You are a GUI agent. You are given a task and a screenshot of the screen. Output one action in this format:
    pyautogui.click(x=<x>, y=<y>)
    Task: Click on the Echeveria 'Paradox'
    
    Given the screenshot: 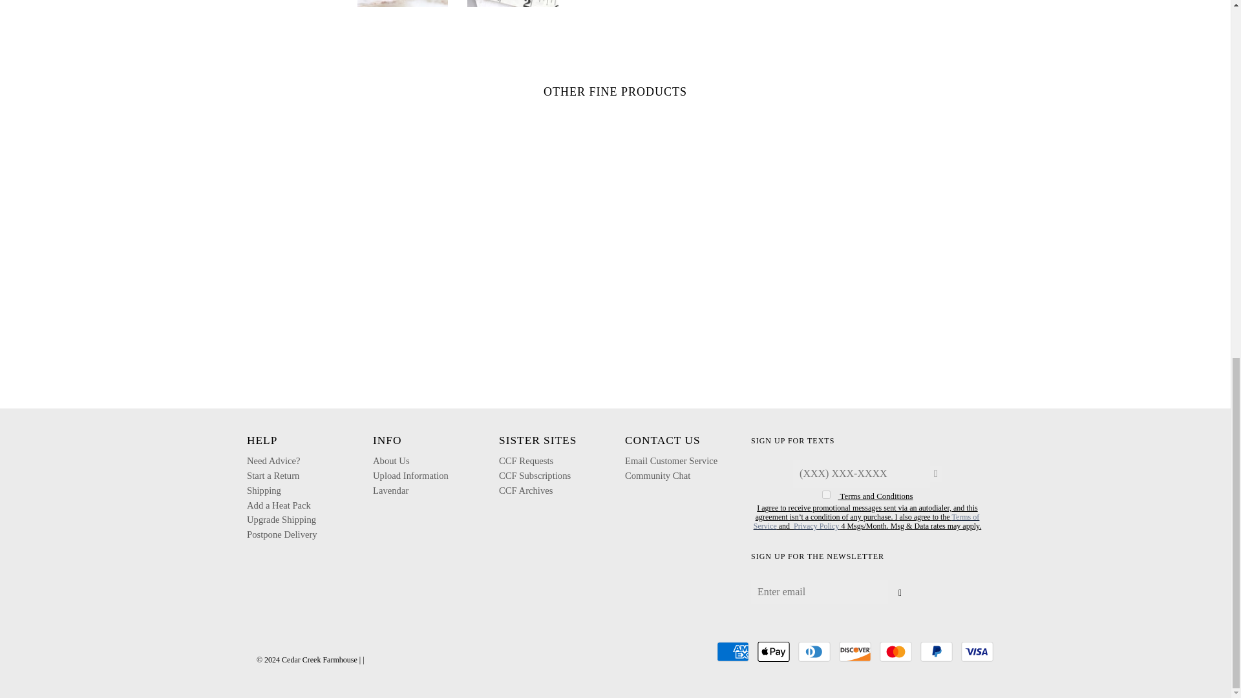 What is the action you would take?
    pyautogui.click(x=402, y=3)
    